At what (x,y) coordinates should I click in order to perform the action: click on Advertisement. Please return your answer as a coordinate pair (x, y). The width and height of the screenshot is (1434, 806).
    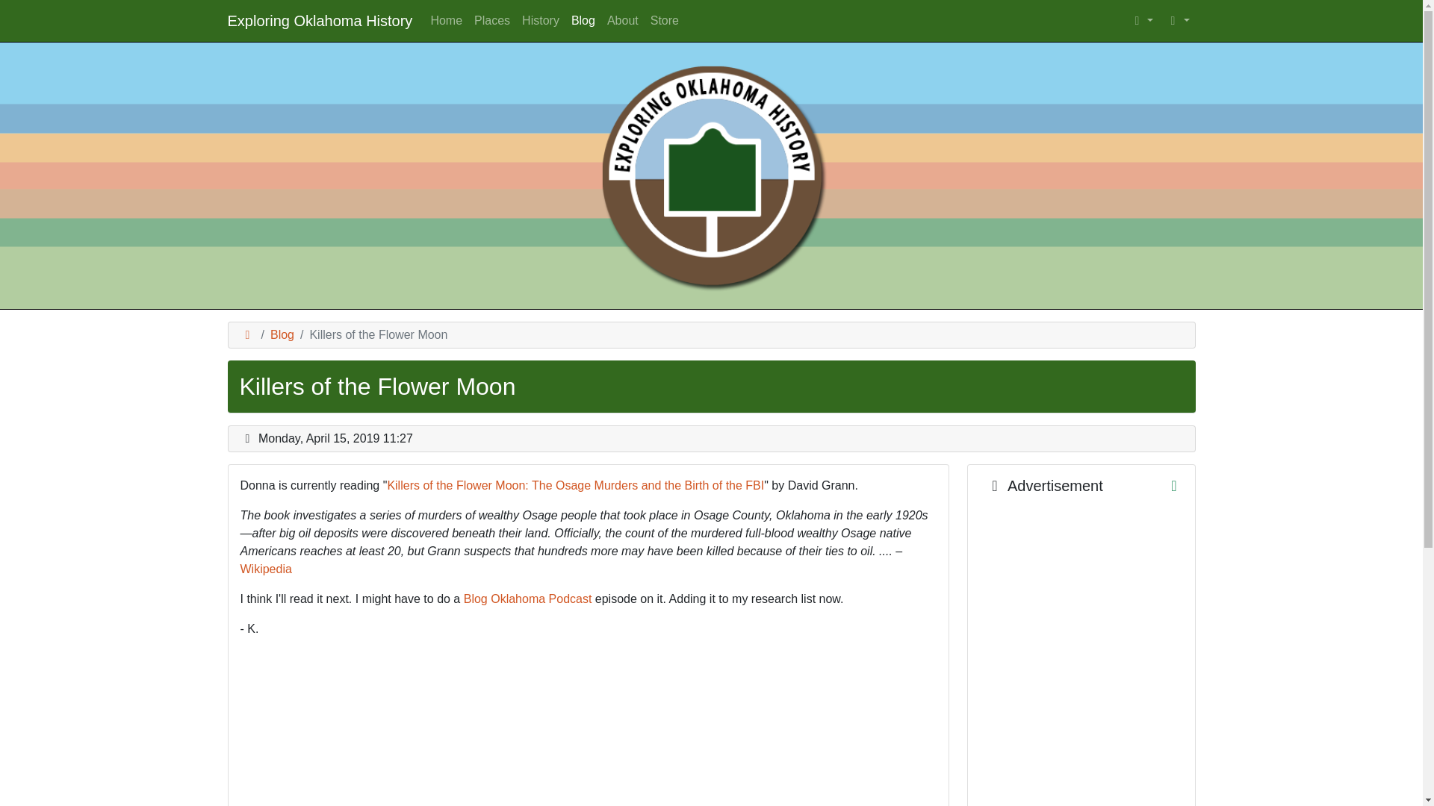
    Looking at the image, I should click on (1041, 486).